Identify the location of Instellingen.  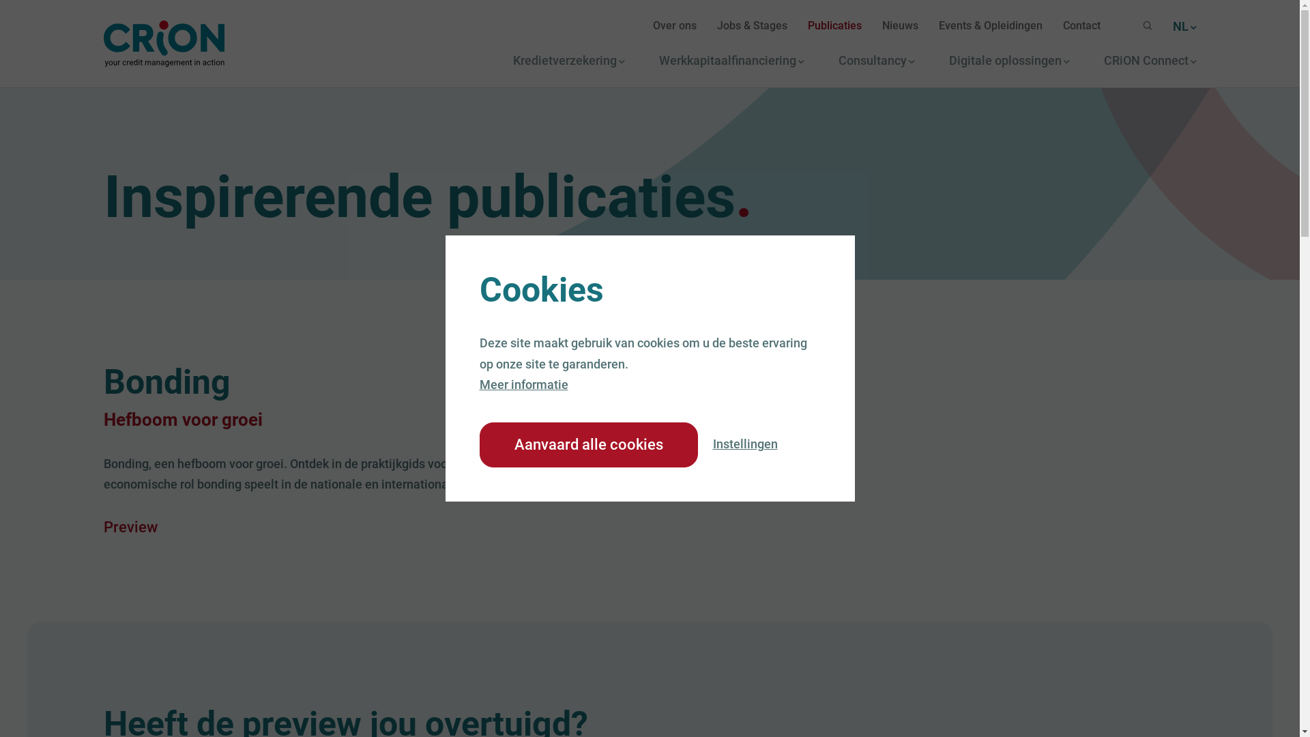
(745, 444).